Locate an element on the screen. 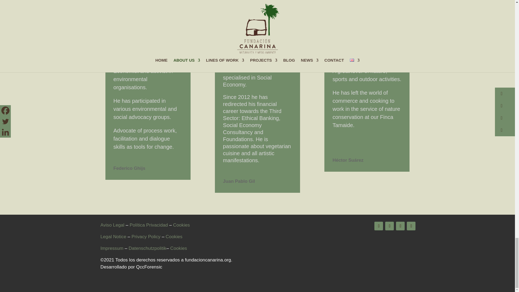 The image size is (519, 292). Follow on Instagram is located at coordinates (400, 226).